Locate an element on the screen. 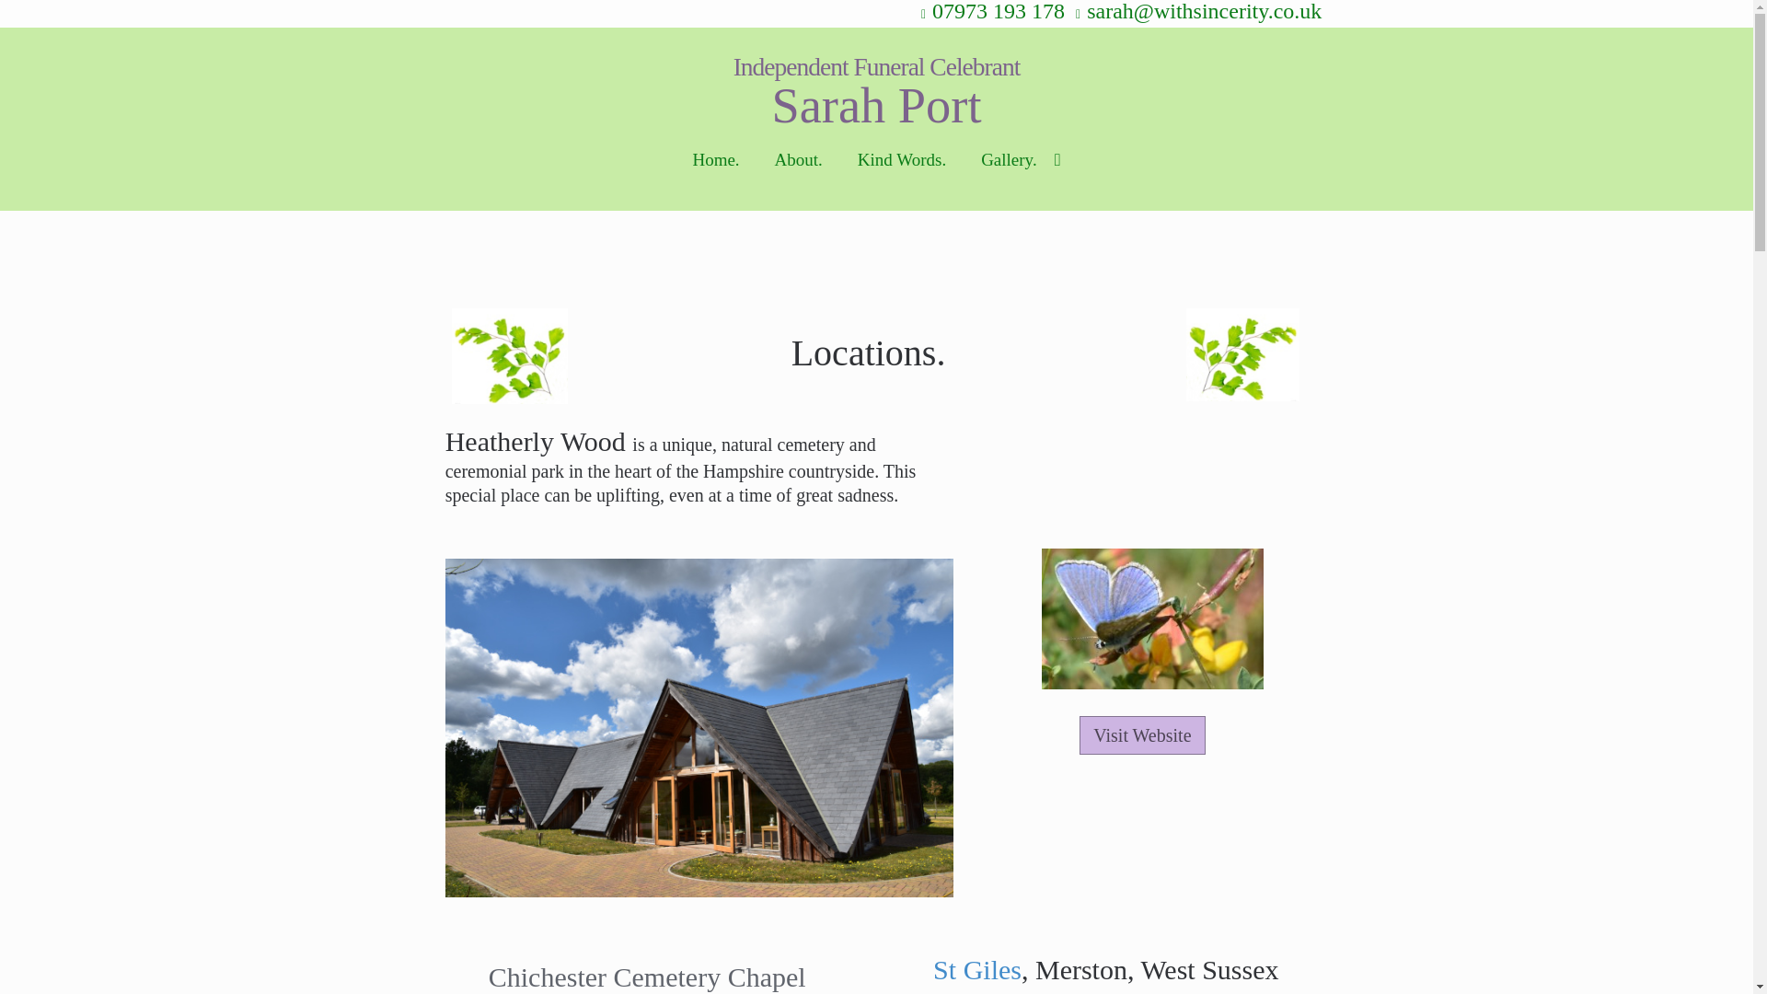 The height and width of the screenshot is (994, 1767). Gallery. is located at coordinates (1020, 179).